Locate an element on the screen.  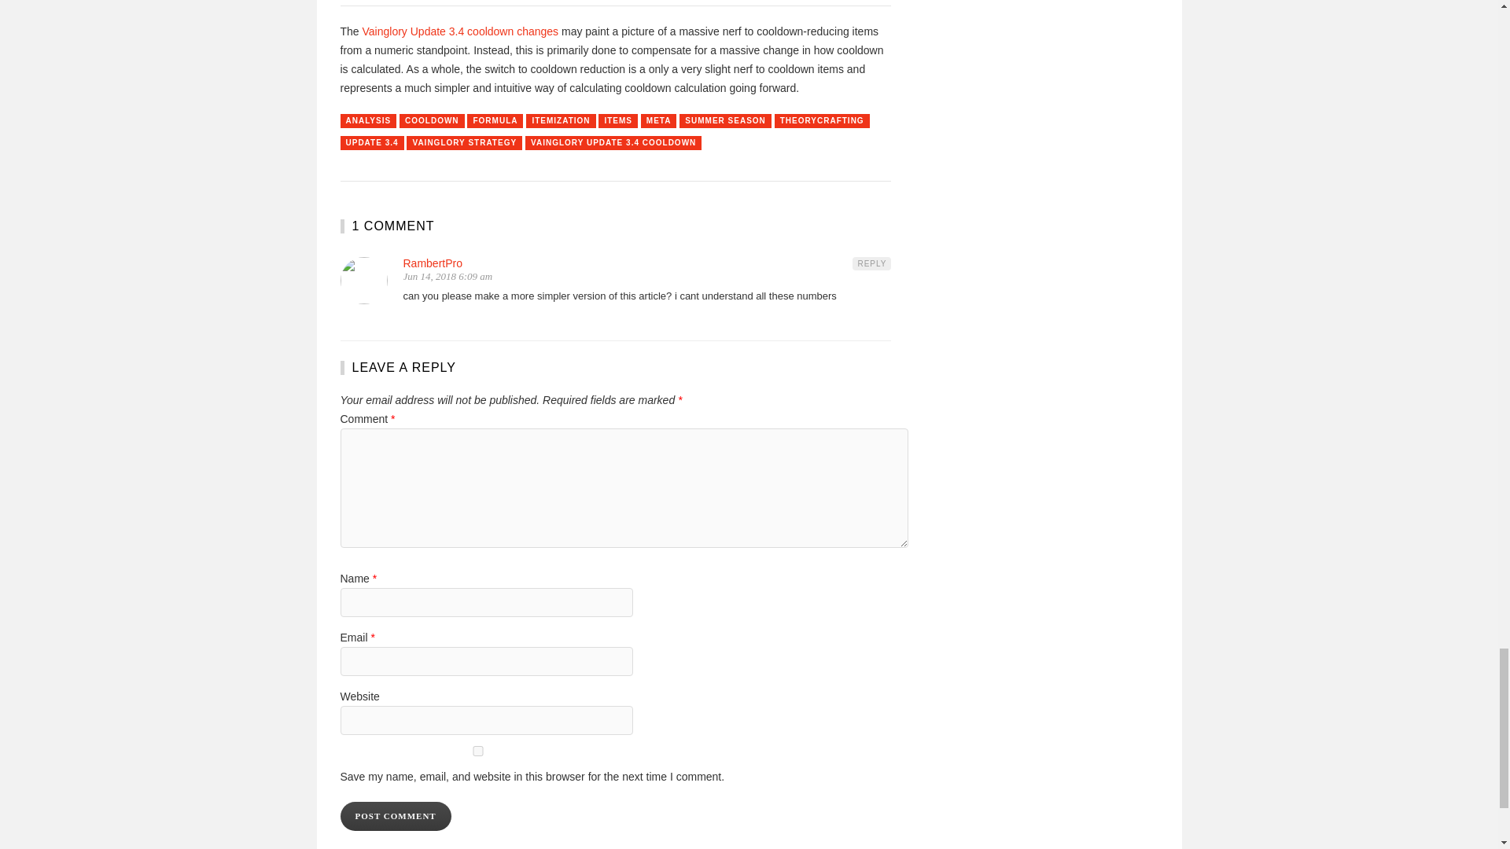
META is located at coordinates (658, 121).